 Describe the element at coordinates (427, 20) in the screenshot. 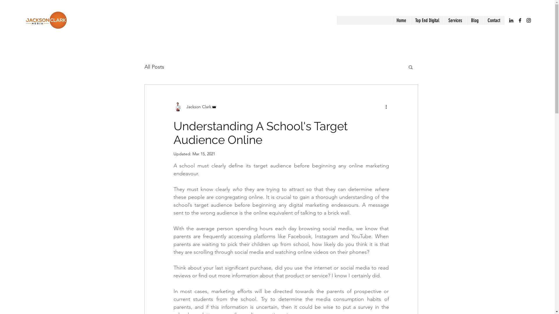

I see `Top End Digital` at that location.